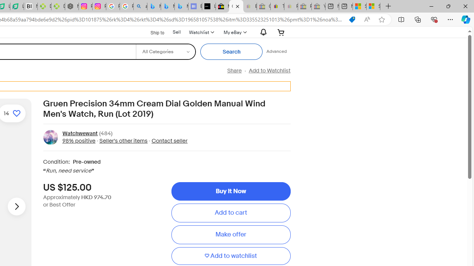  What do you see at coordinates (58, 7) in the screenshot?
I see `Descarga Driver Updater` at bounding box center [58, 7].